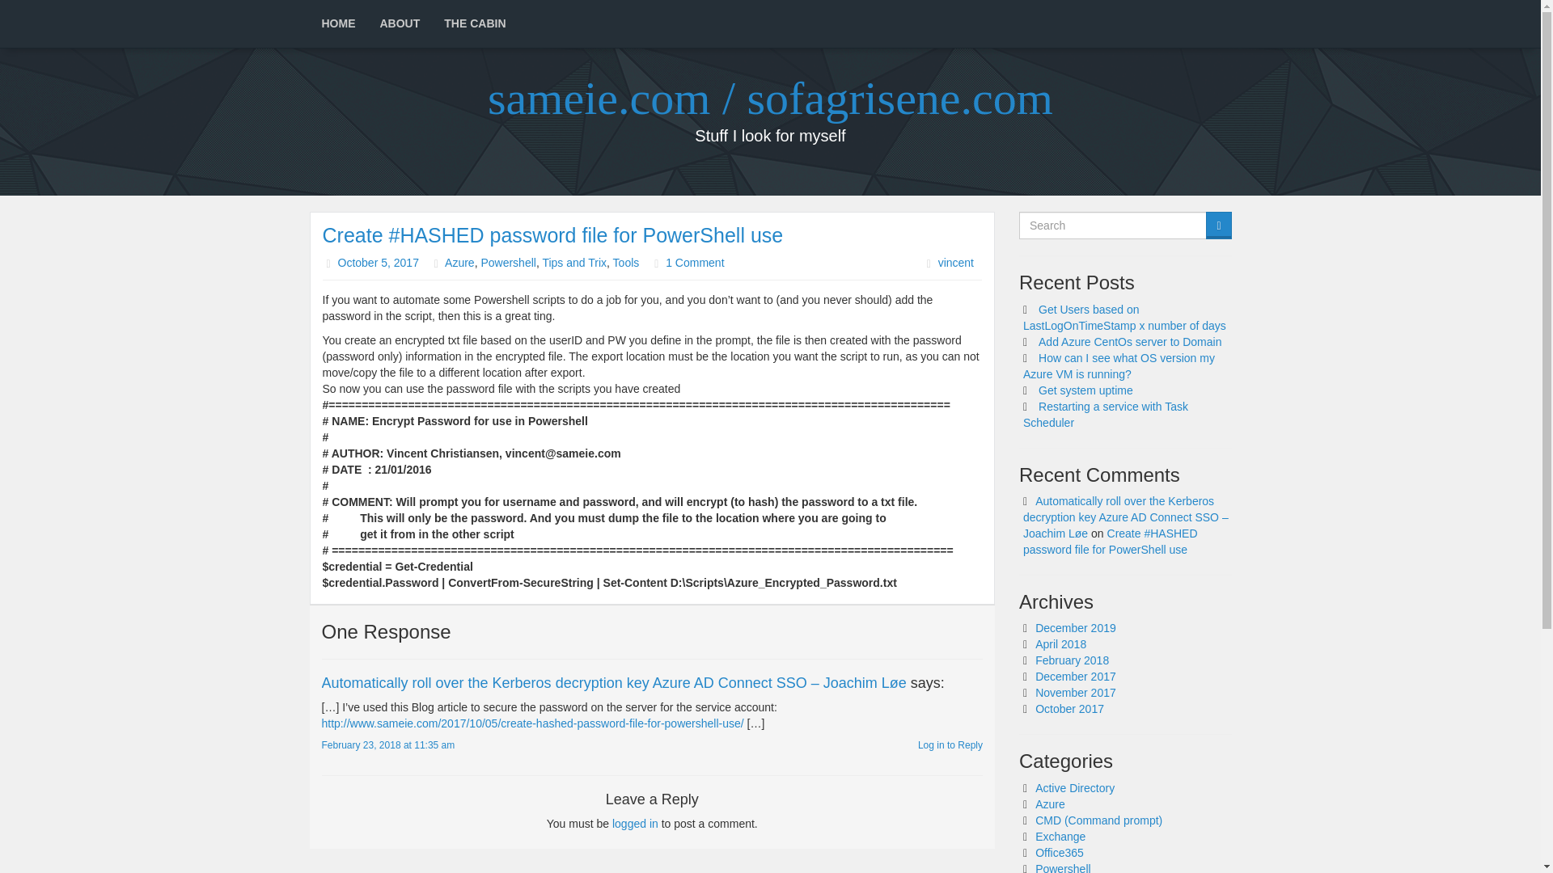  What do you see at coordinates (474, 24) in the screenshot?
I see `THE CABIN` at bounding box center [474, 24].